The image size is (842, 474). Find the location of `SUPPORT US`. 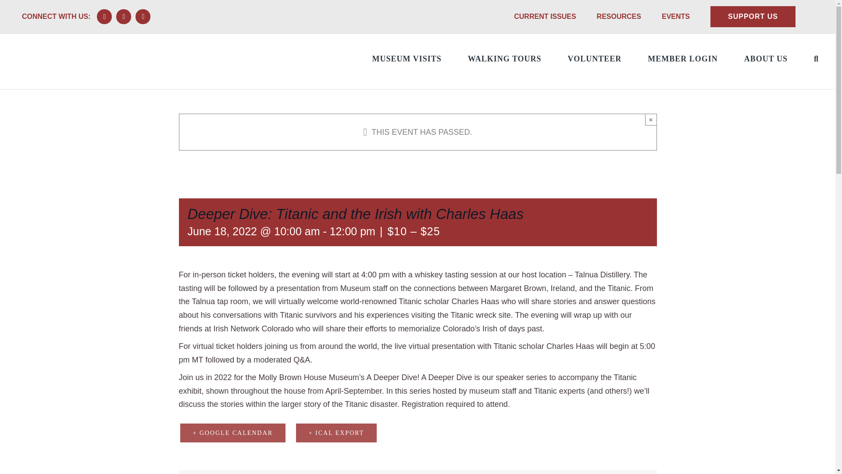

SUPPORT US is located at coordinates (753, 17).